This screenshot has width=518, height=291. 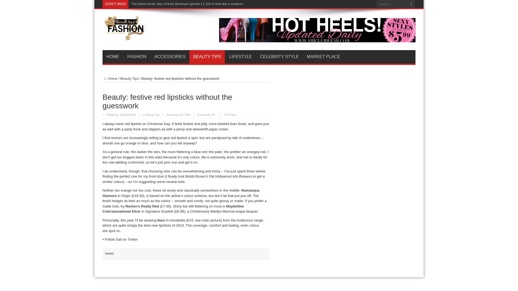 What do you see at coordinates (161, 220) in the screenshot?
I see `Nars` at bounding box center [161, 220].